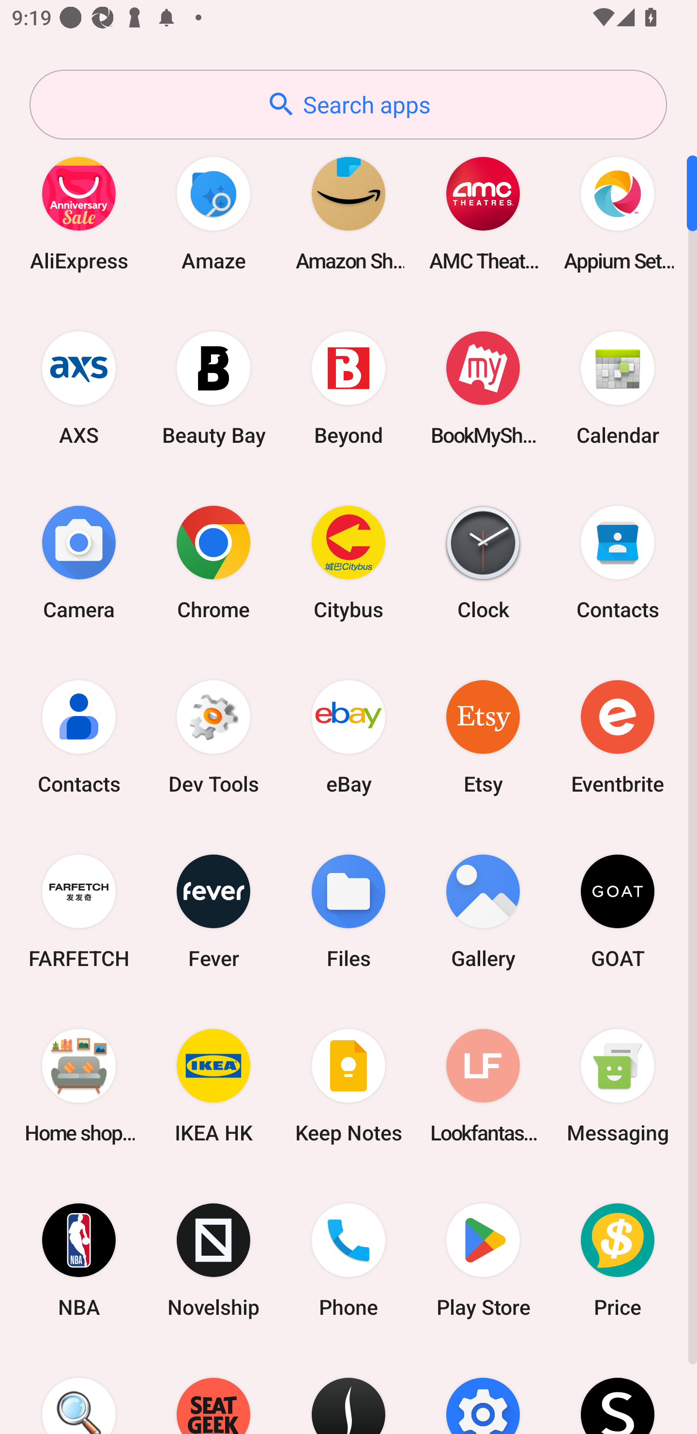 This screenshot has width=697, height=1434. What do you see at coordinates (79, 1085) in the screenshot?
I see `Home shopping` at bounding box center [79, 1085].